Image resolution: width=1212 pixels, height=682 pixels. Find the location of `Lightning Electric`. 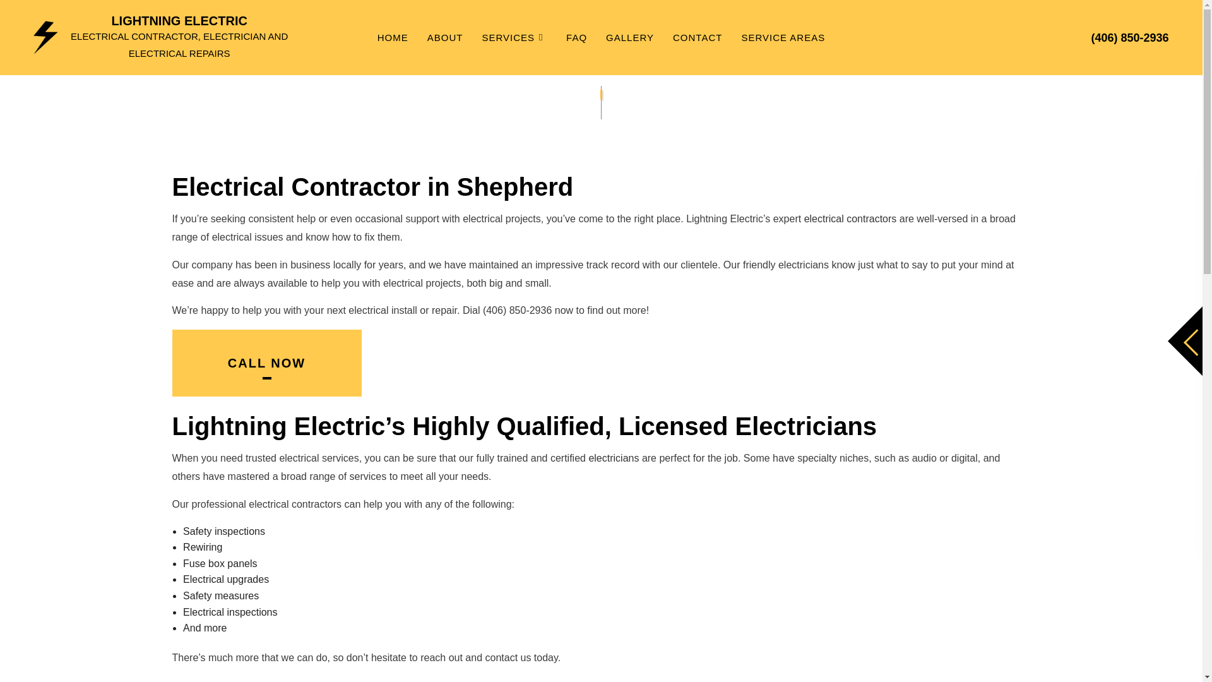

Lightning Electric is located at coordinates (45, 37).